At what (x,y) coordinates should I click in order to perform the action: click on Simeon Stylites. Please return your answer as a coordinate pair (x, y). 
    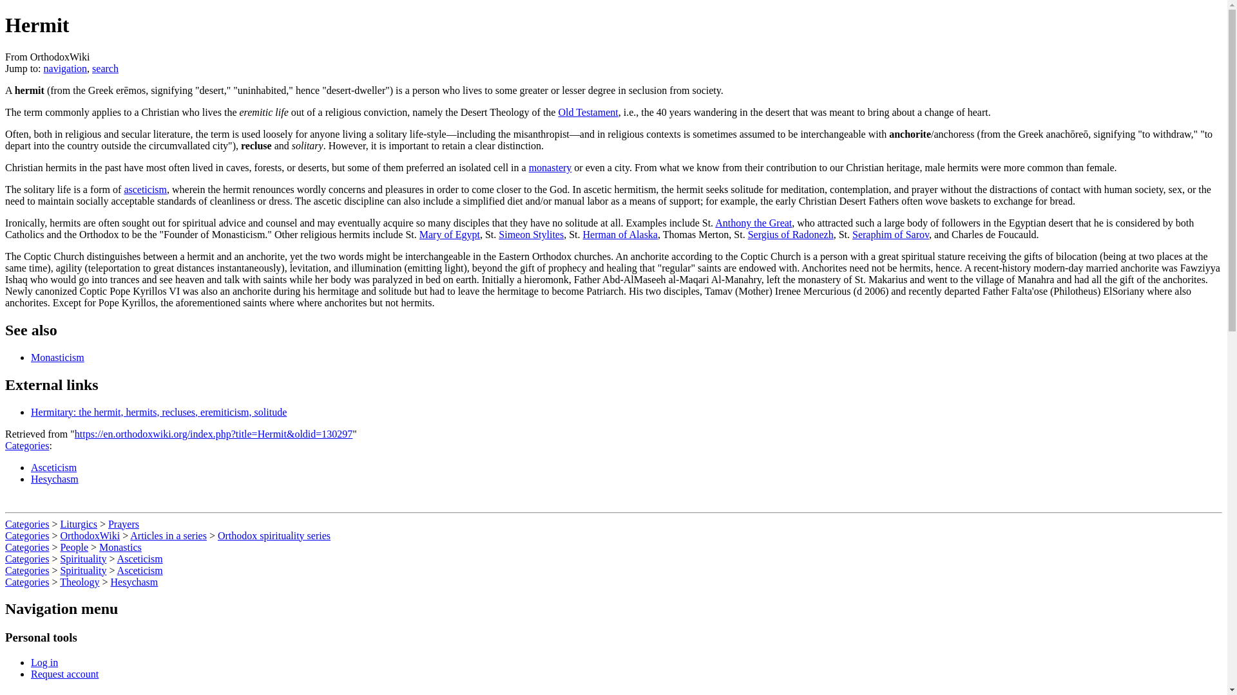
    Looking at the image, I should click on (531, 234).